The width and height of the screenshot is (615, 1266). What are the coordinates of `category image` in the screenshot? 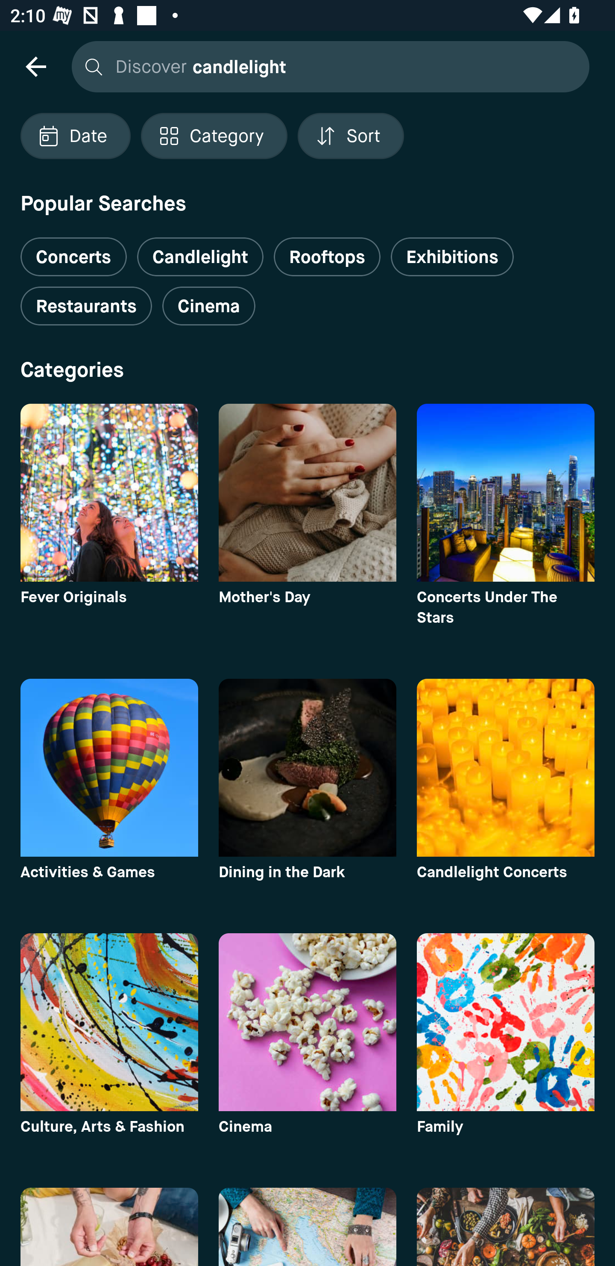 It's located at (506, 767).